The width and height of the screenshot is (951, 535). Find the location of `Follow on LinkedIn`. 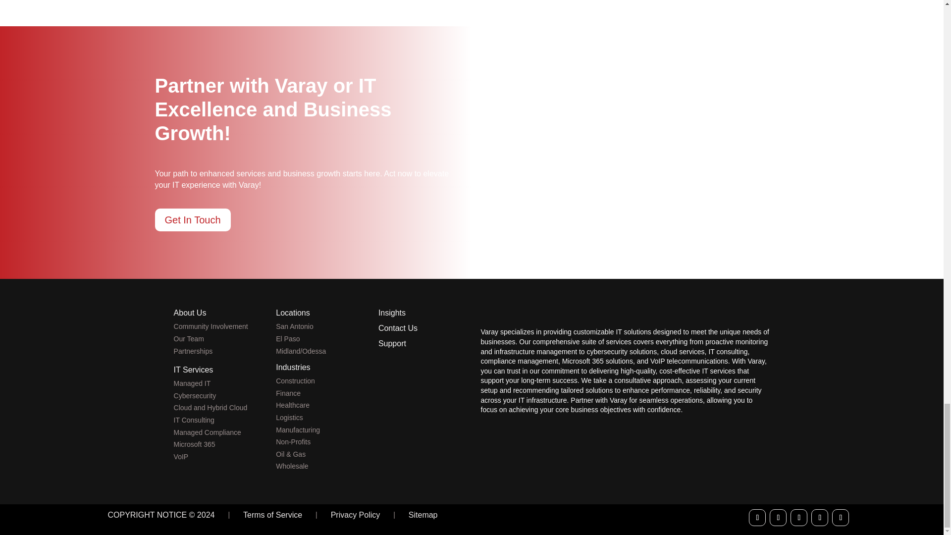

Follow on LinkedIn is located at coordinates (798, 517).